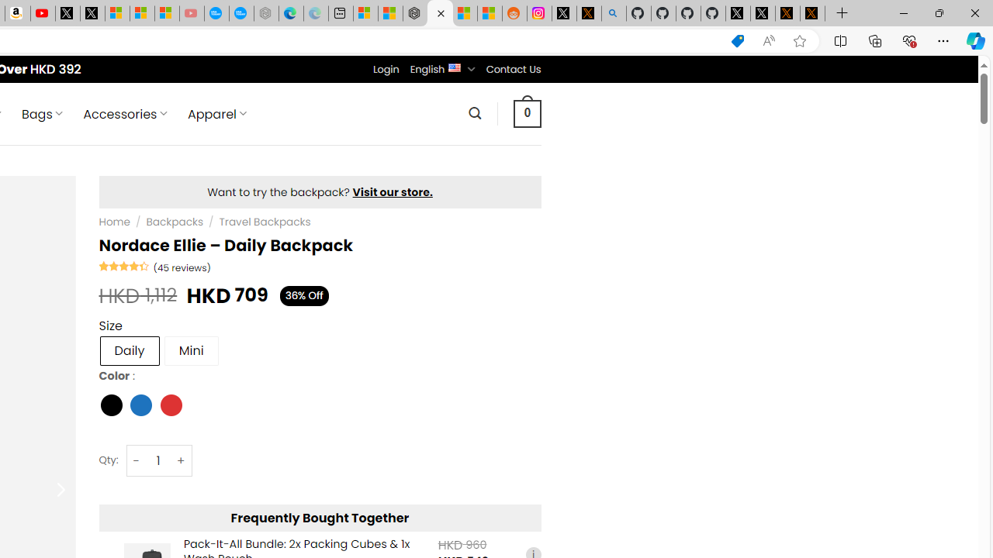  What do you see at coordinates (137, 460) in the screenshot?
I see `-` at bounding box center [137, 460].